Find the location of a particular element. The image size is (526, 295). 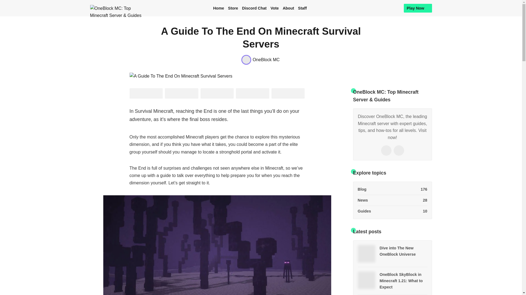

Copy to clipboard is located at coordinates (288, 93).